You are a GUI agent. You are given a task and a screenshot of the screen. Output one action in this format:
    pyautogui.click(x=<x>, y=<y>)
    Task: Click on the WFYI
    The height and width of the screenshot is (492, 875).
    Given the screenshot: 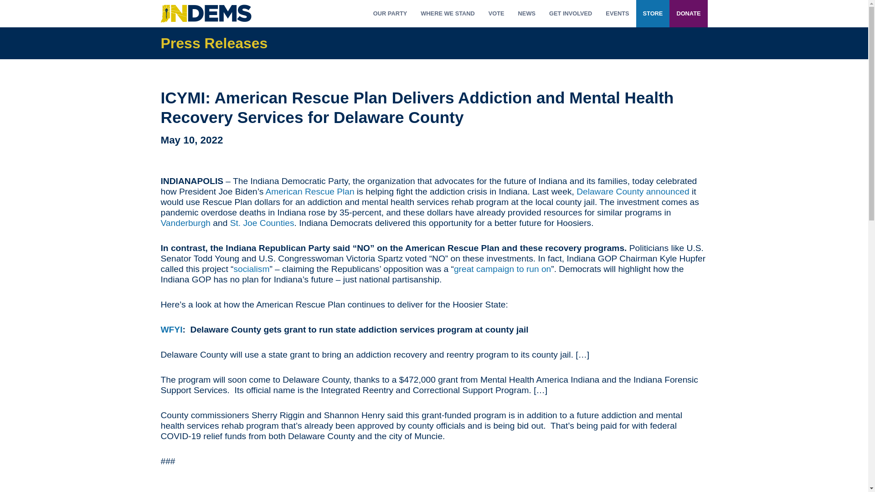 What is the action you would take?
    pyautogui.click(x=171, y=329)
    